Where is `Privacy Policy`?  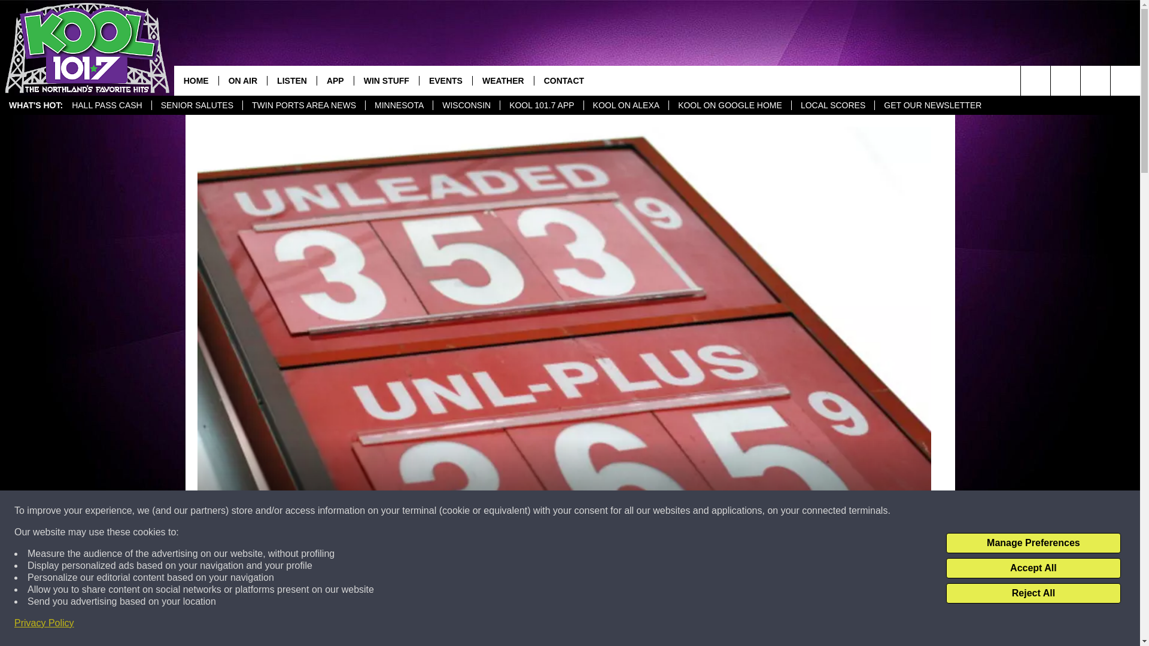
Privacy Policy is located at coordinates (44, 623).